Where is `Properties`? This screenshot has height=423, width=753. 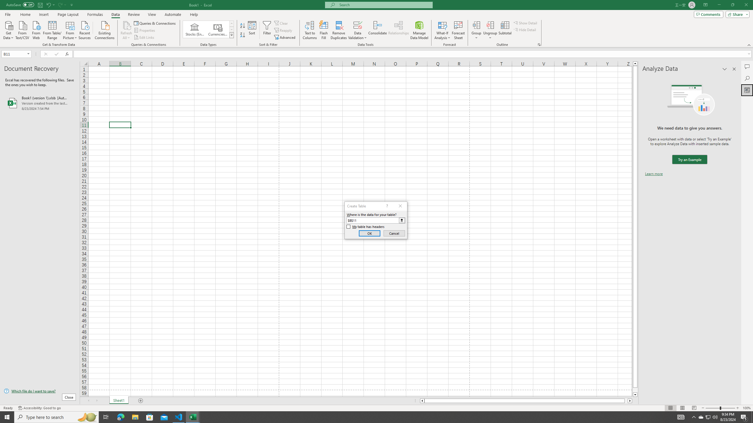 Properties is located at coordinates (145, 31).